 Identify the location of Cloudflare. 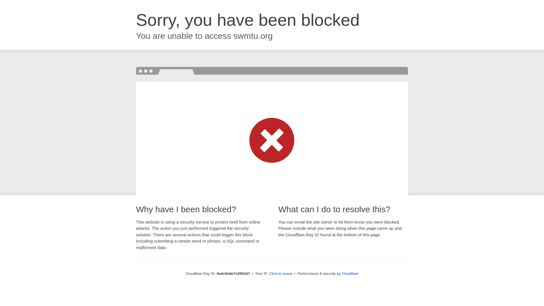
(350, 273).